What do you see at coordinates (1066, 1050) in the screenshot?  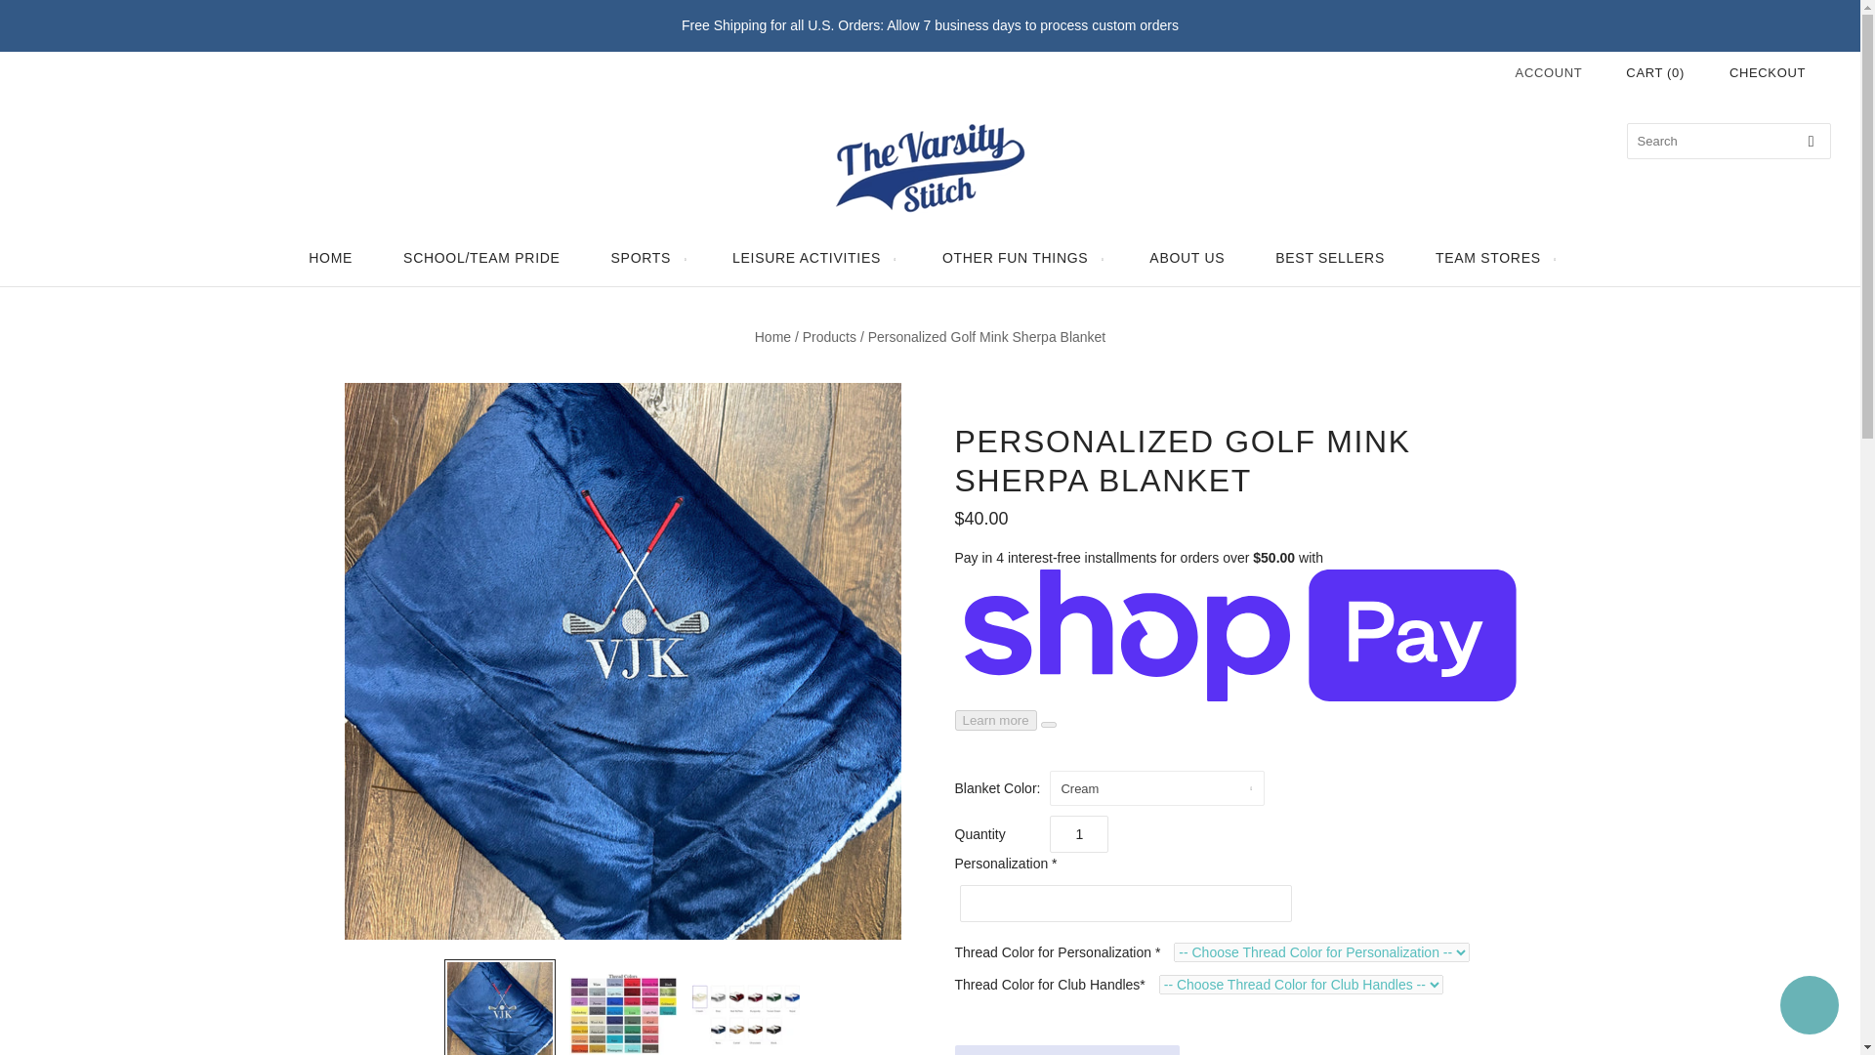 I see `Add to cart` at bounding box center [1066, 1050].